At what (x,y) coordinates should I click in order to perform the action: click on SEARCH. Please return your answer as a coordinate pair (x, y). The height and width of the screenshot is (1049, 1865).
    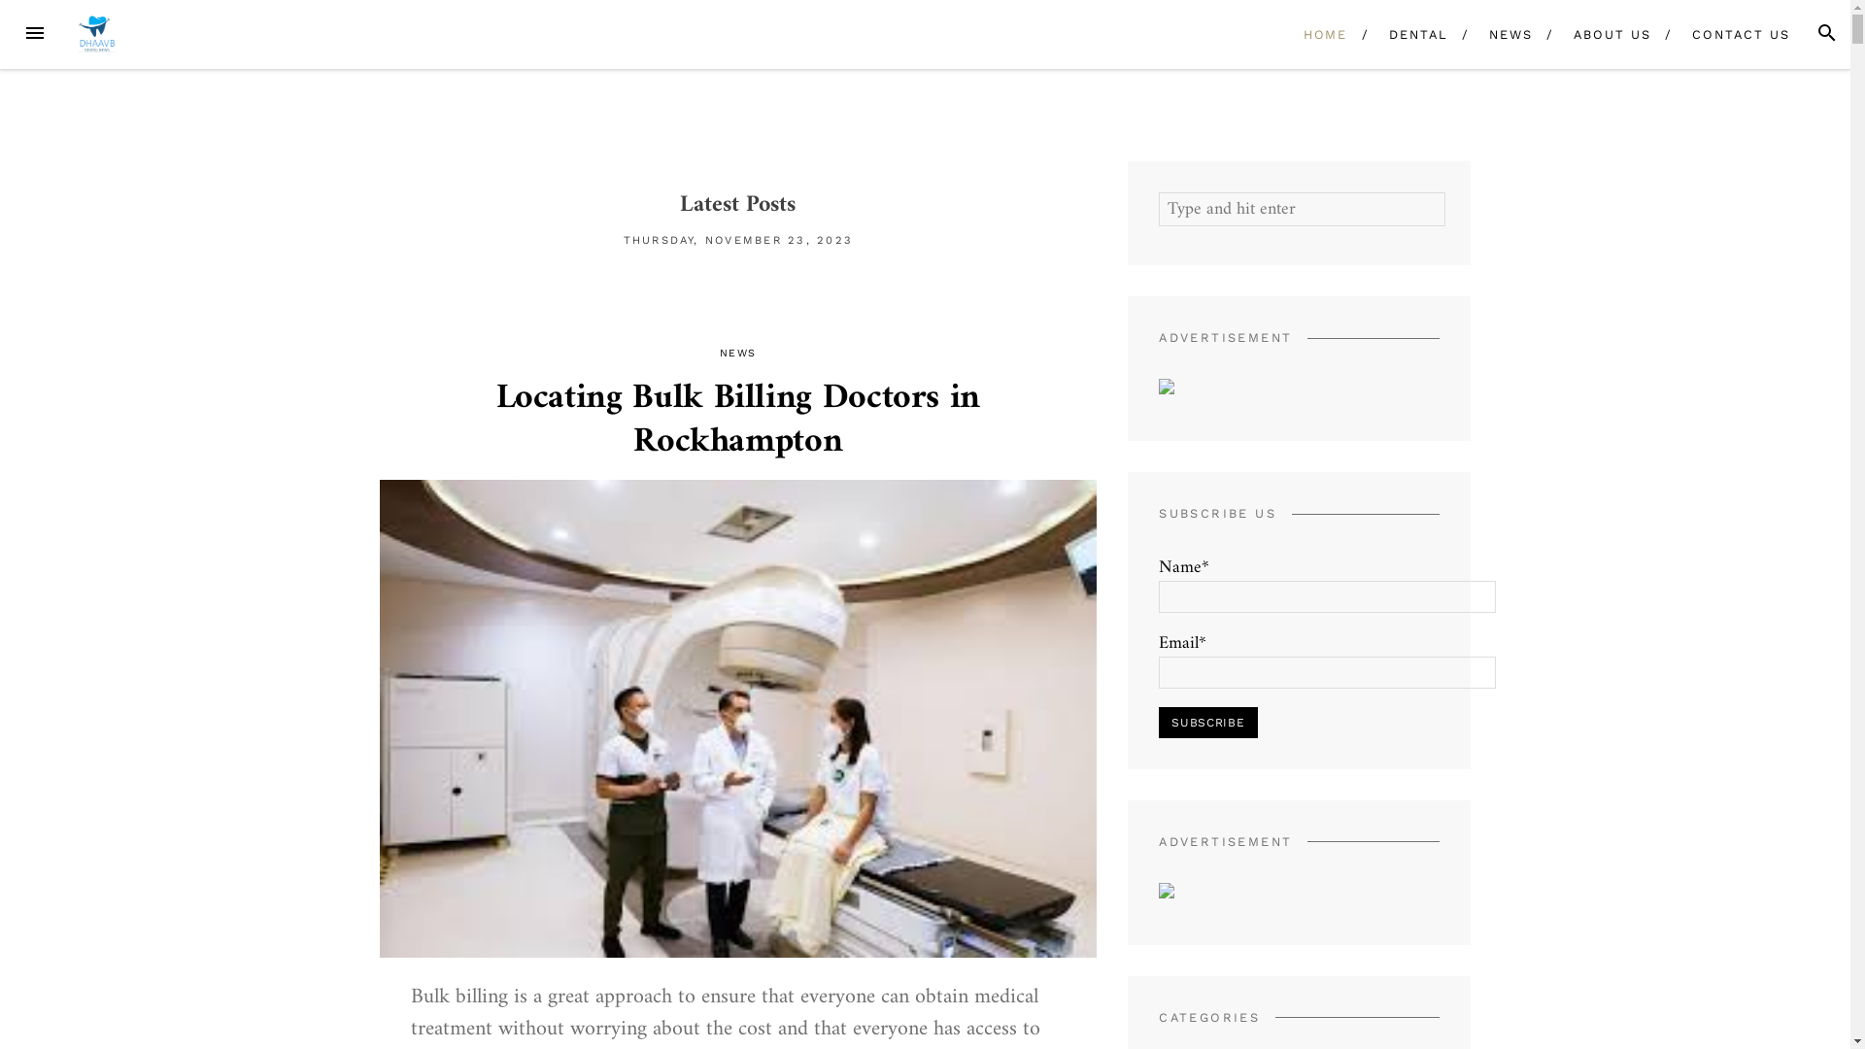
    Looking at the image, I should click on (1827, 33).